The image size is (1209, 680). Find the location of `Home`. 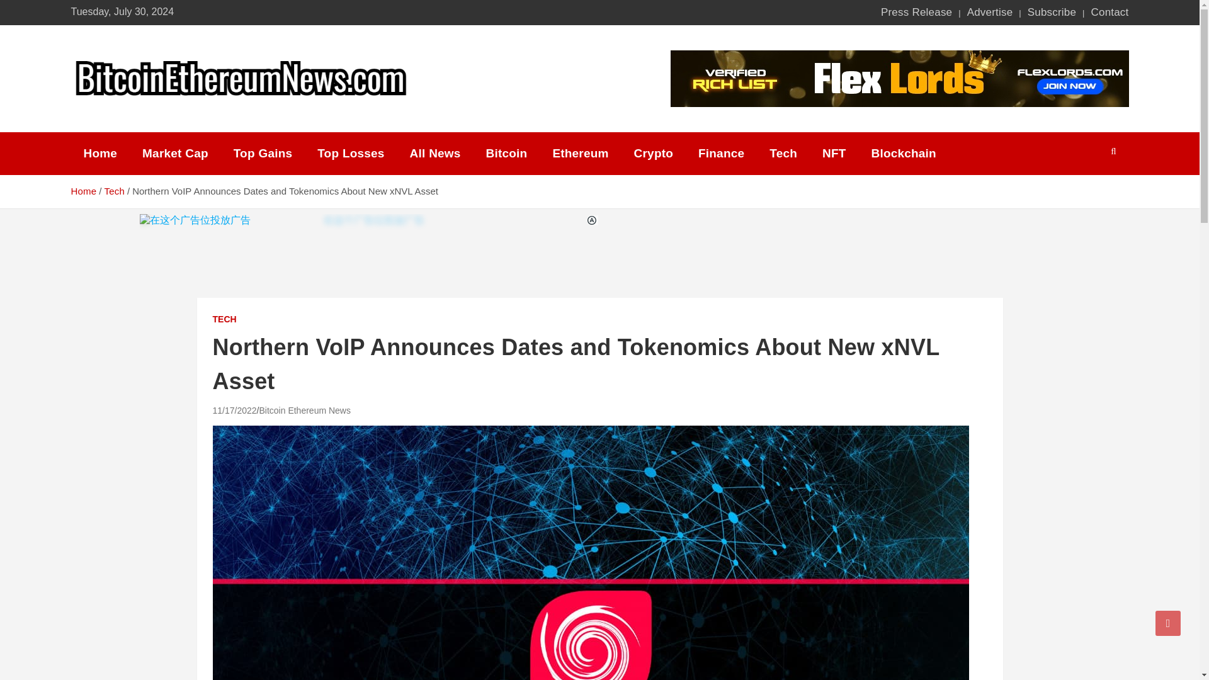

Home is located at coordinates (83, 191).